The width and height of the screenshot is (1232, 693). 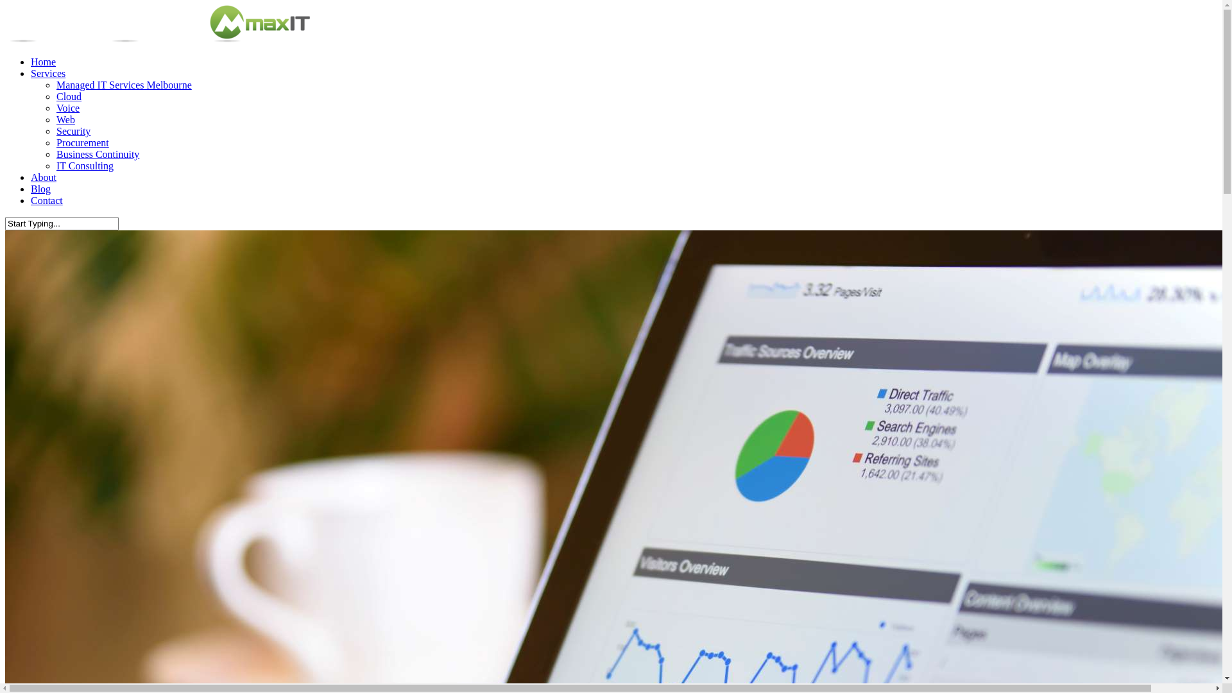 I want to click on Voice, so click(x=68, y=108).